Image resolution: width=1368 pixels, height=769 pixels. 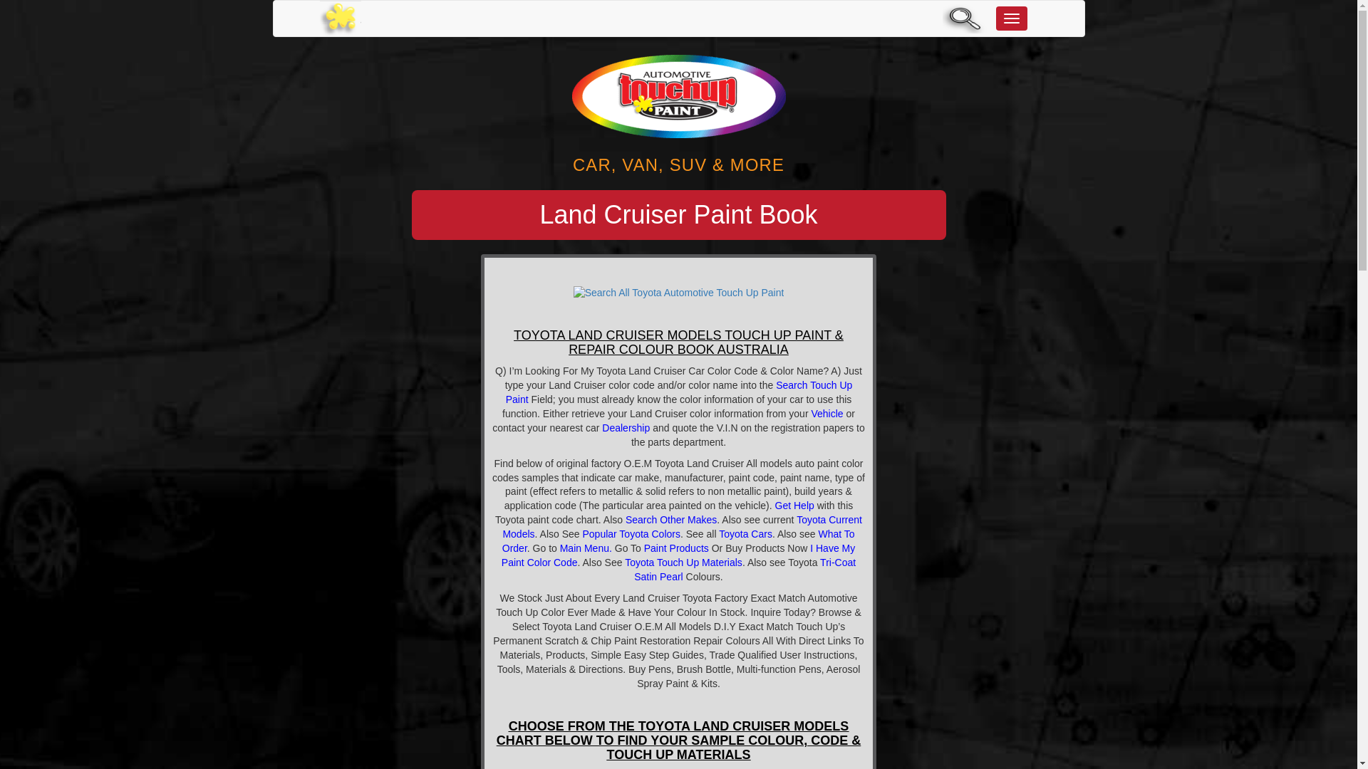 I want to click on Vehicle, so click(x=826, y=413).